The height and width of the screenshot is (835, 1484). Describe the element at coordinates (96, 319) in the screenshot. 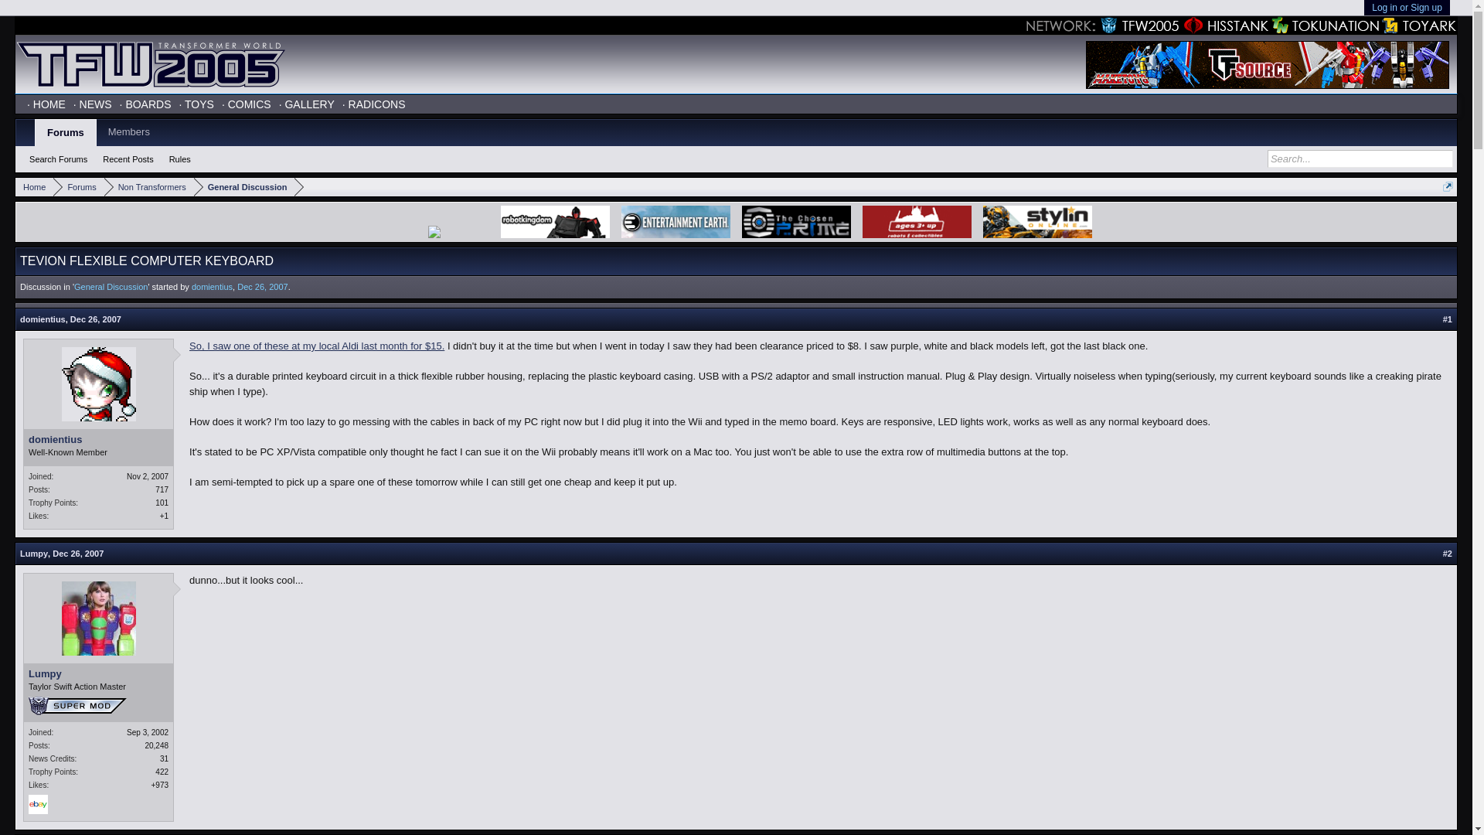

I see `Dec 26, 2007` at that location.